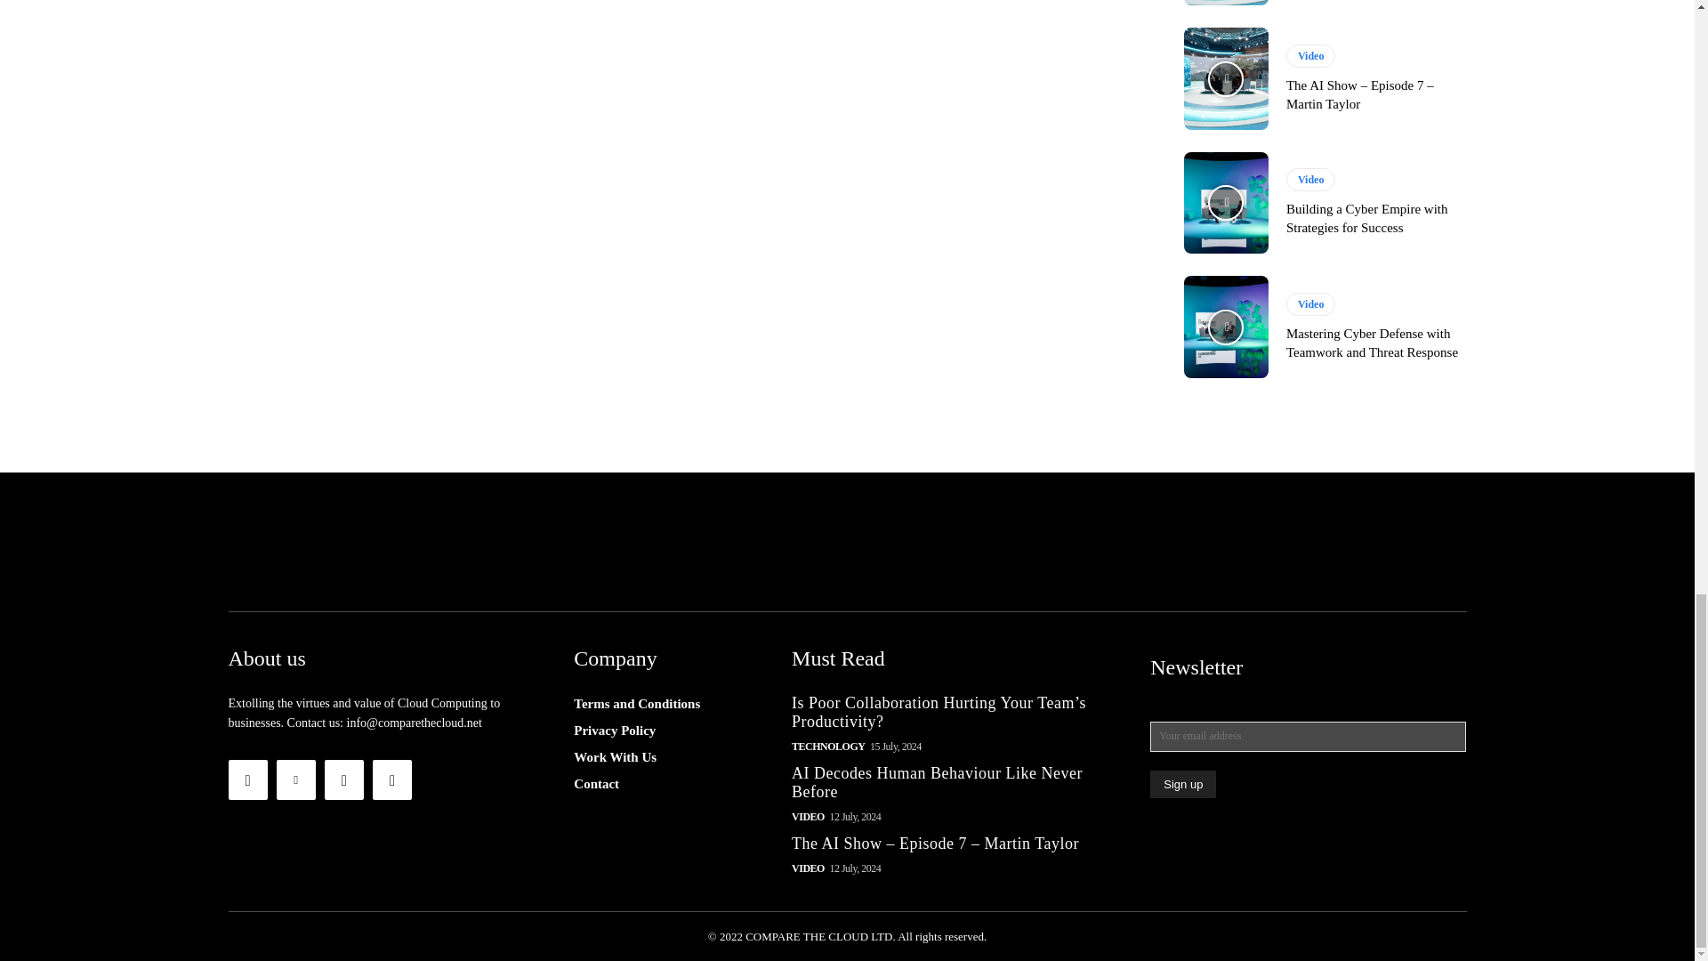 This screenshot has height=961, width=1708. I want to click on Sign up, so click(1183, 785).